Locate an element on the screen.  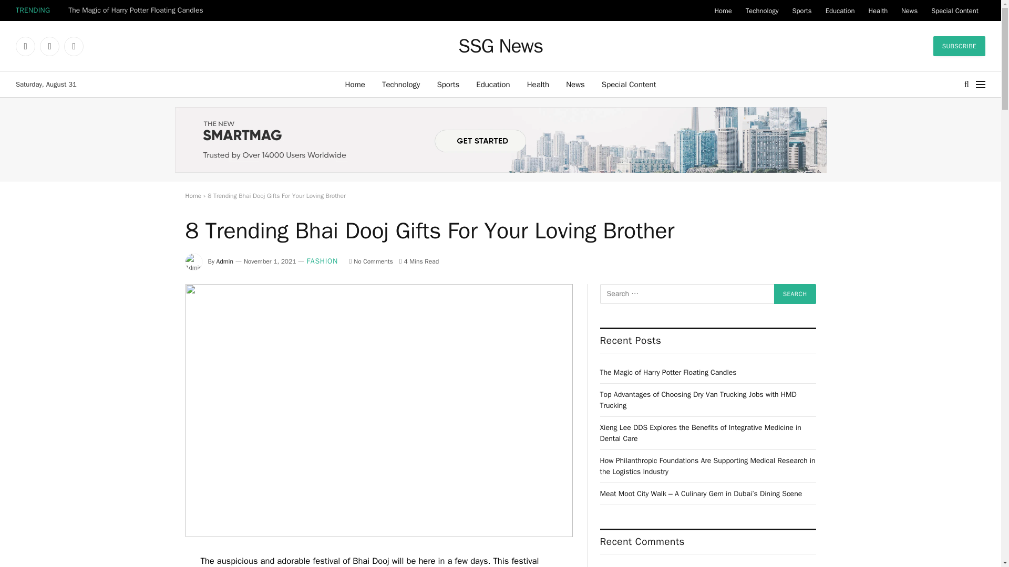
Home is located at coordinates (723, 10).